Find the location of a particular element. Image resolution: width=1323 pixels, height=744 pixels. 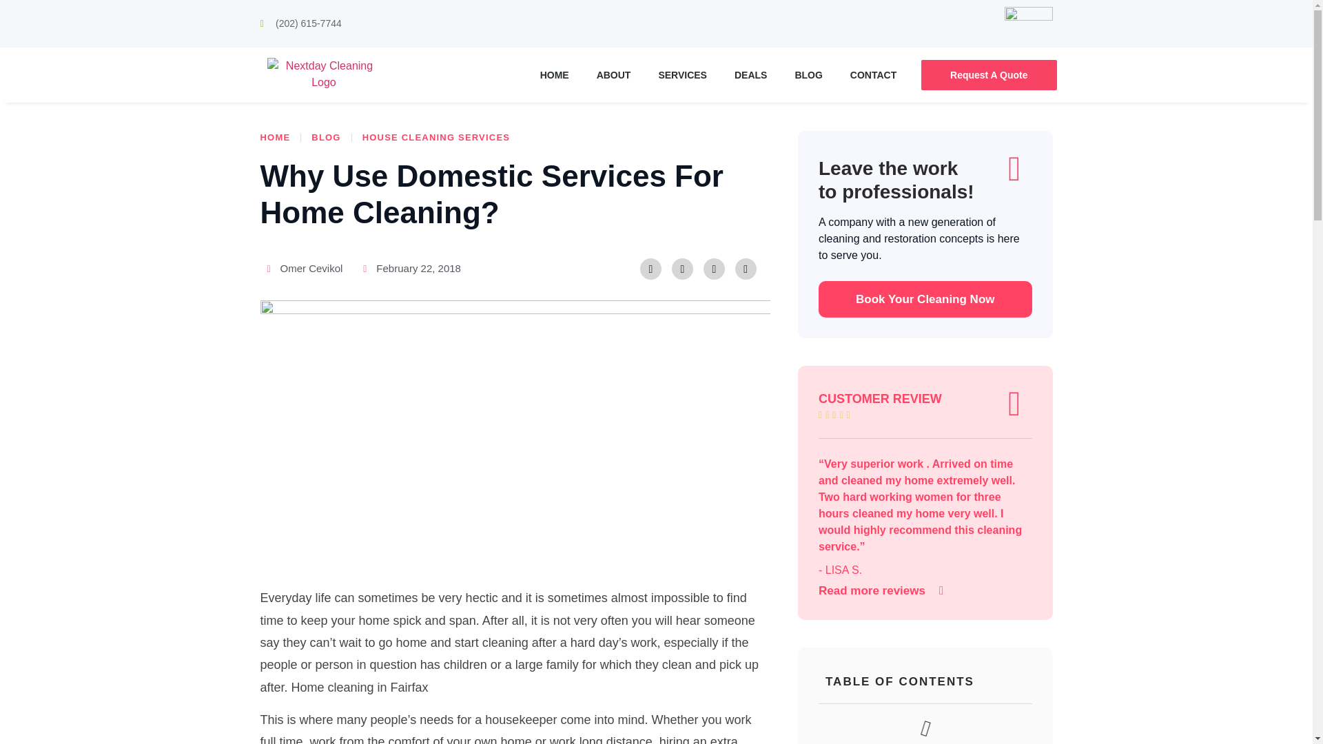

SERVICES is located at coordinates (682, 74).